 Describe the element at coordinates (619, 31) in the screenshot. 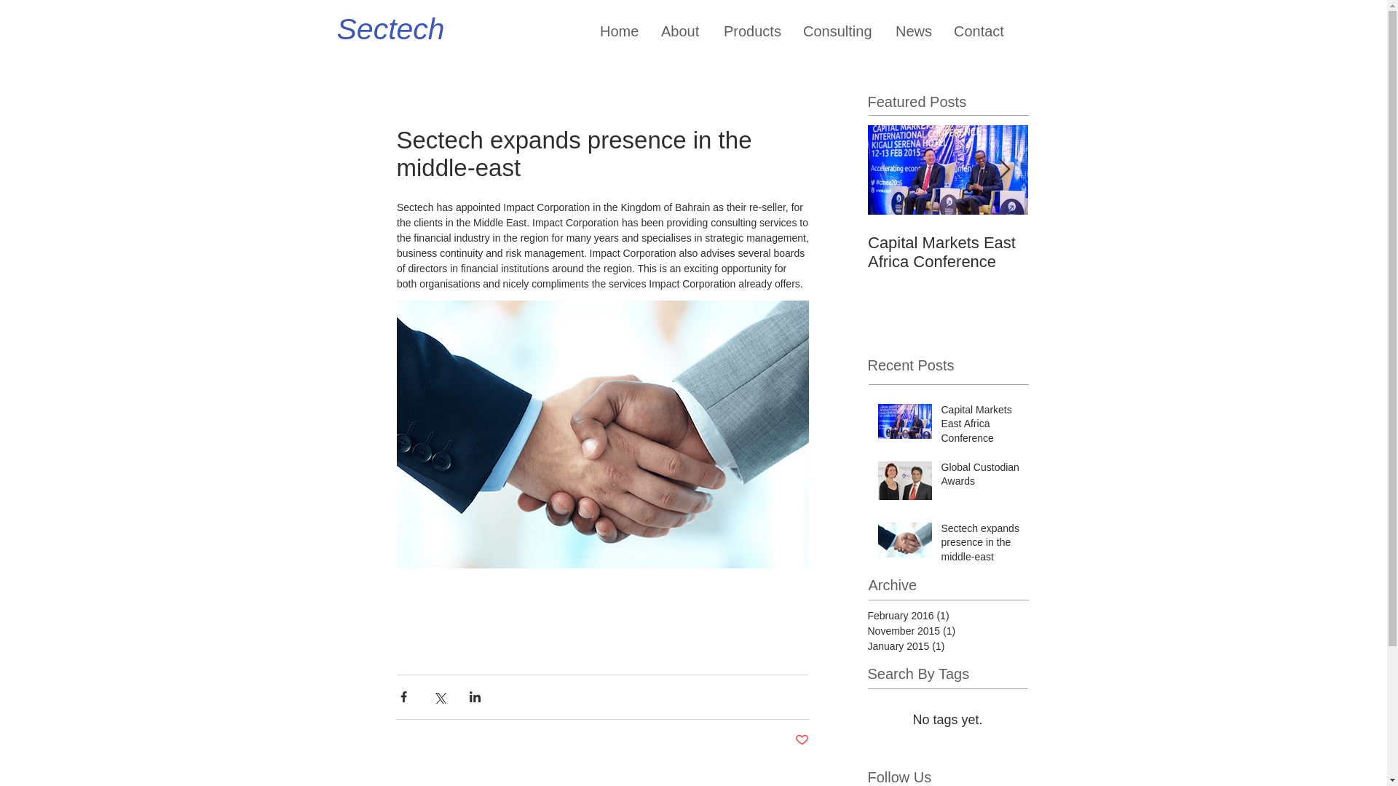

I see `Home` at that location.